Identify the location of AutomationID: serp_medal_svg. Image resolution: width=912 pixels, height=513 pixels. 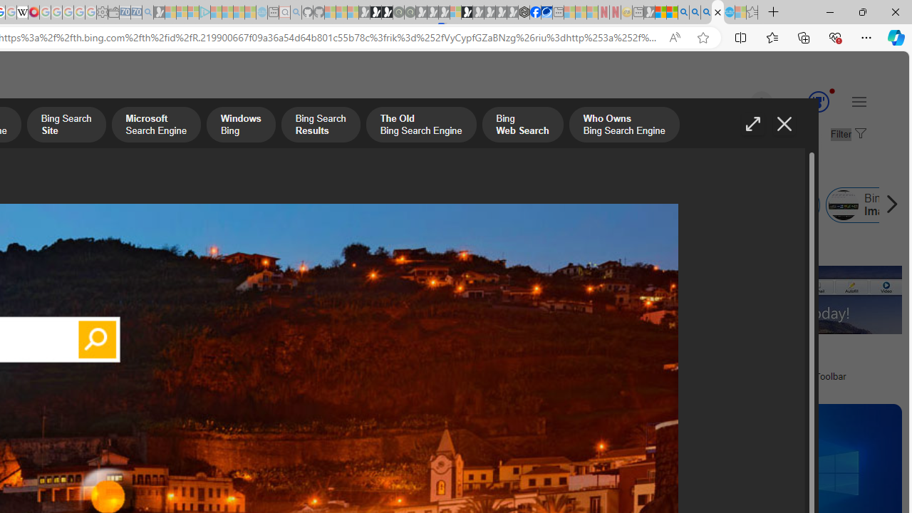
(818, 101).